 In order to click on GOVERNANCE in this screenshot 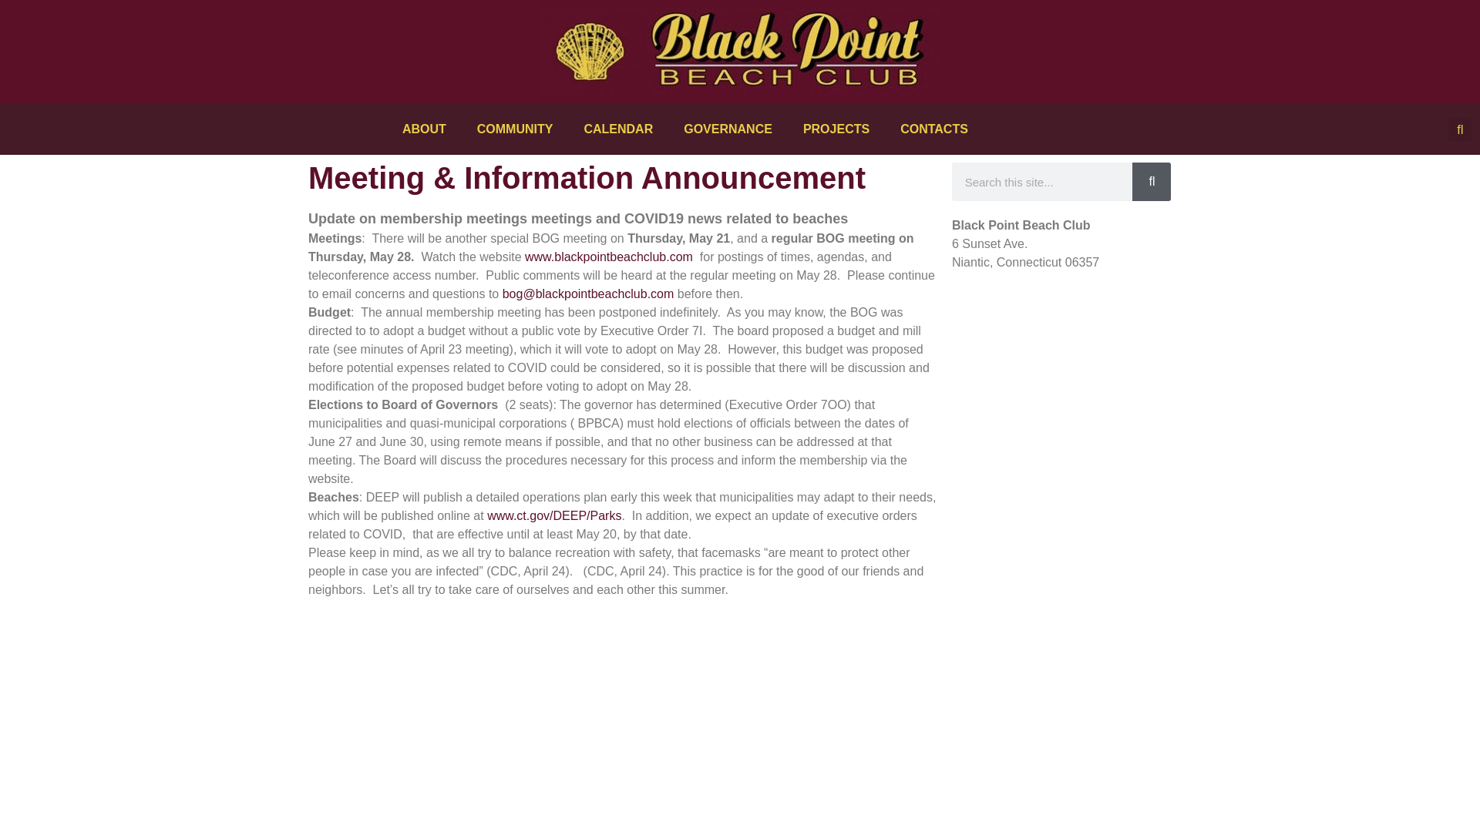, I will do `click(728, 129)`.